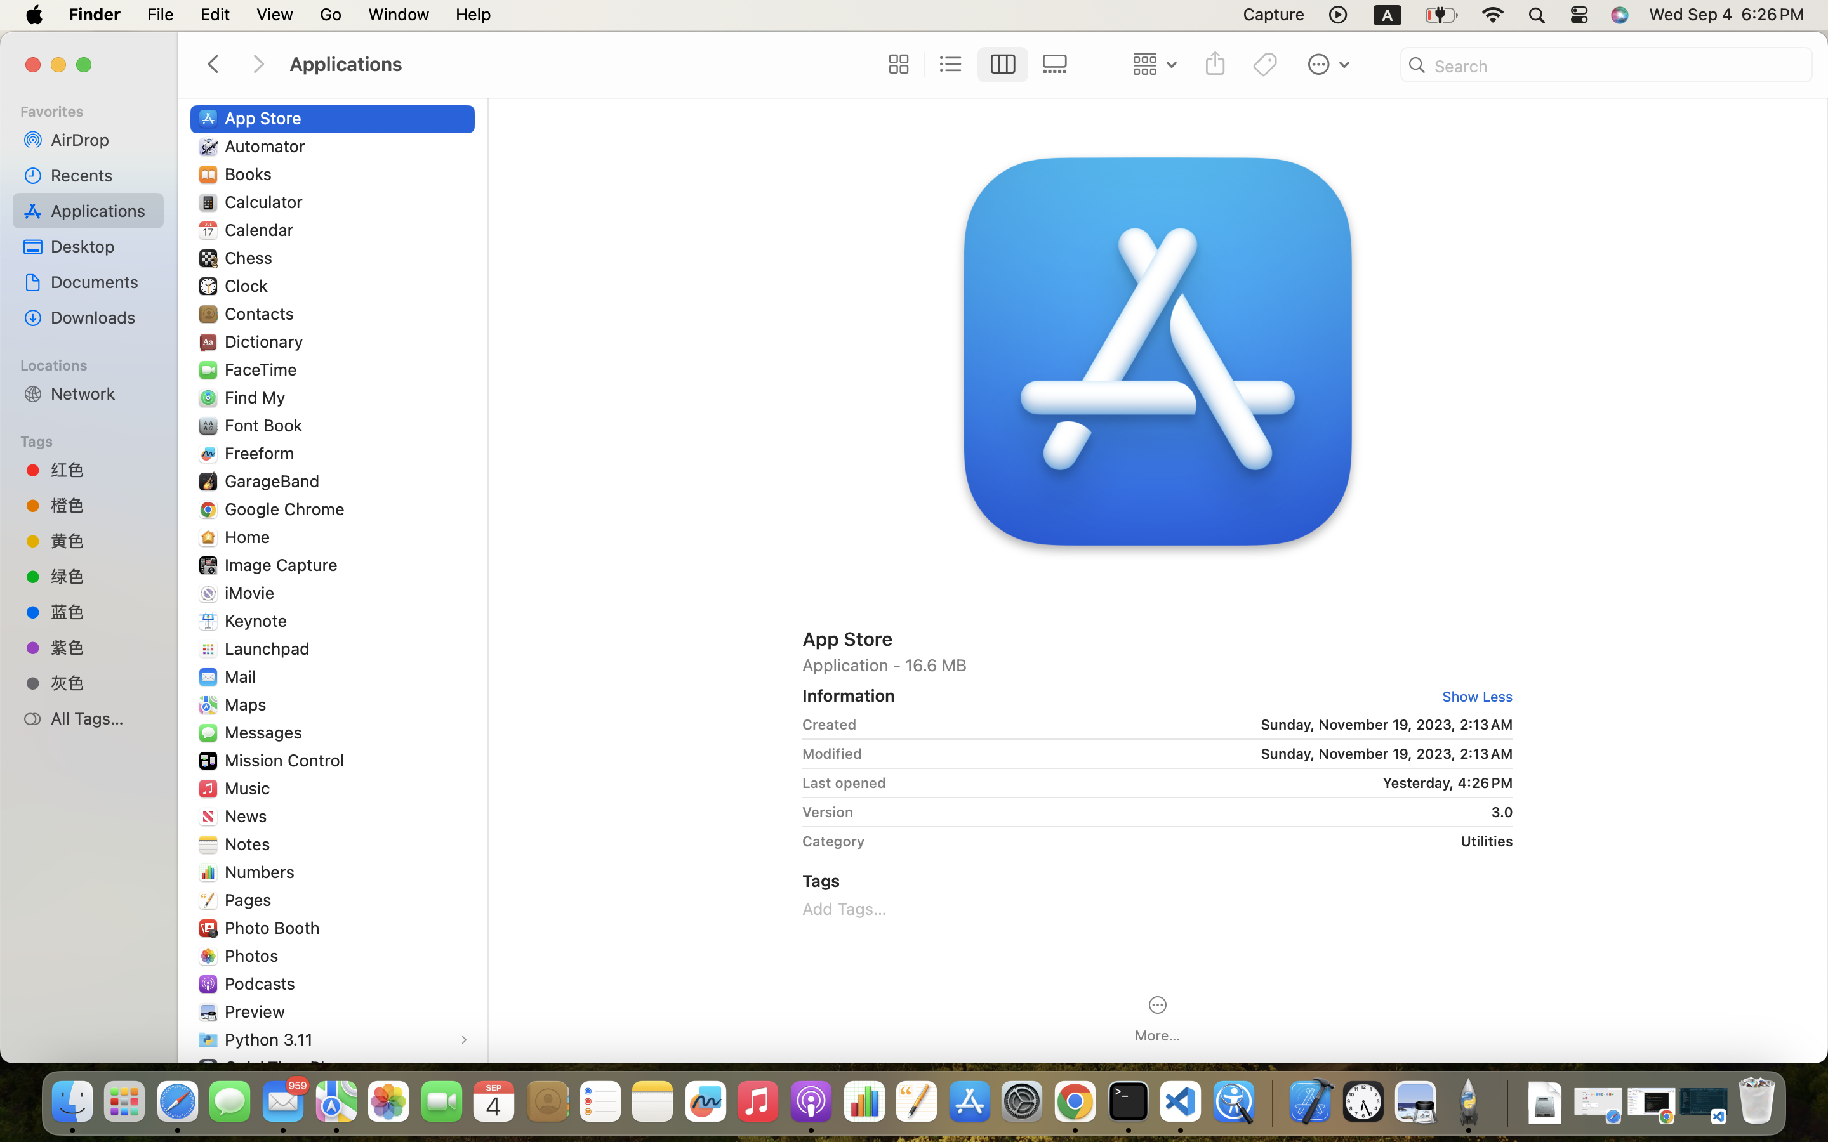 This screenshot has height=1142, width=1828. I want to click on Sunday, November 19, 2023, 2:13 AM, so click(1190, 725).